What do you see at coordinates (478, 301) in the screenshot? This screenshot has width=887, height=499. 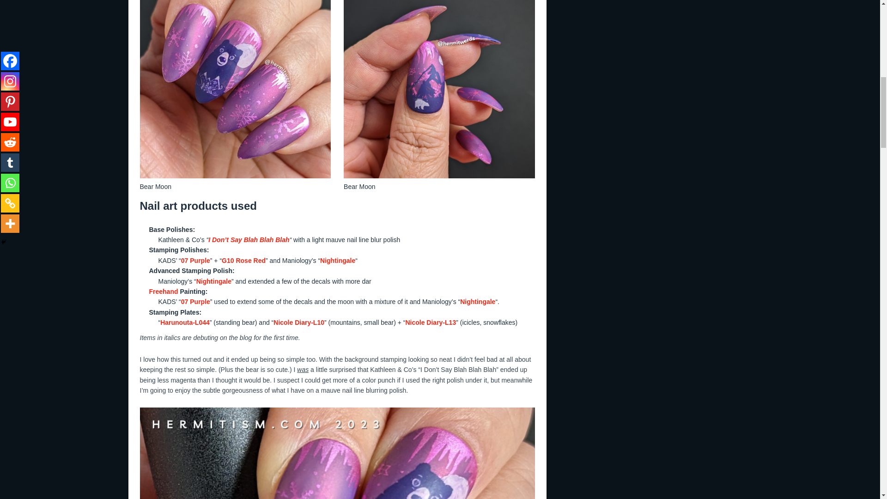 I see `Nightingale` at bounding box center [478, 301].